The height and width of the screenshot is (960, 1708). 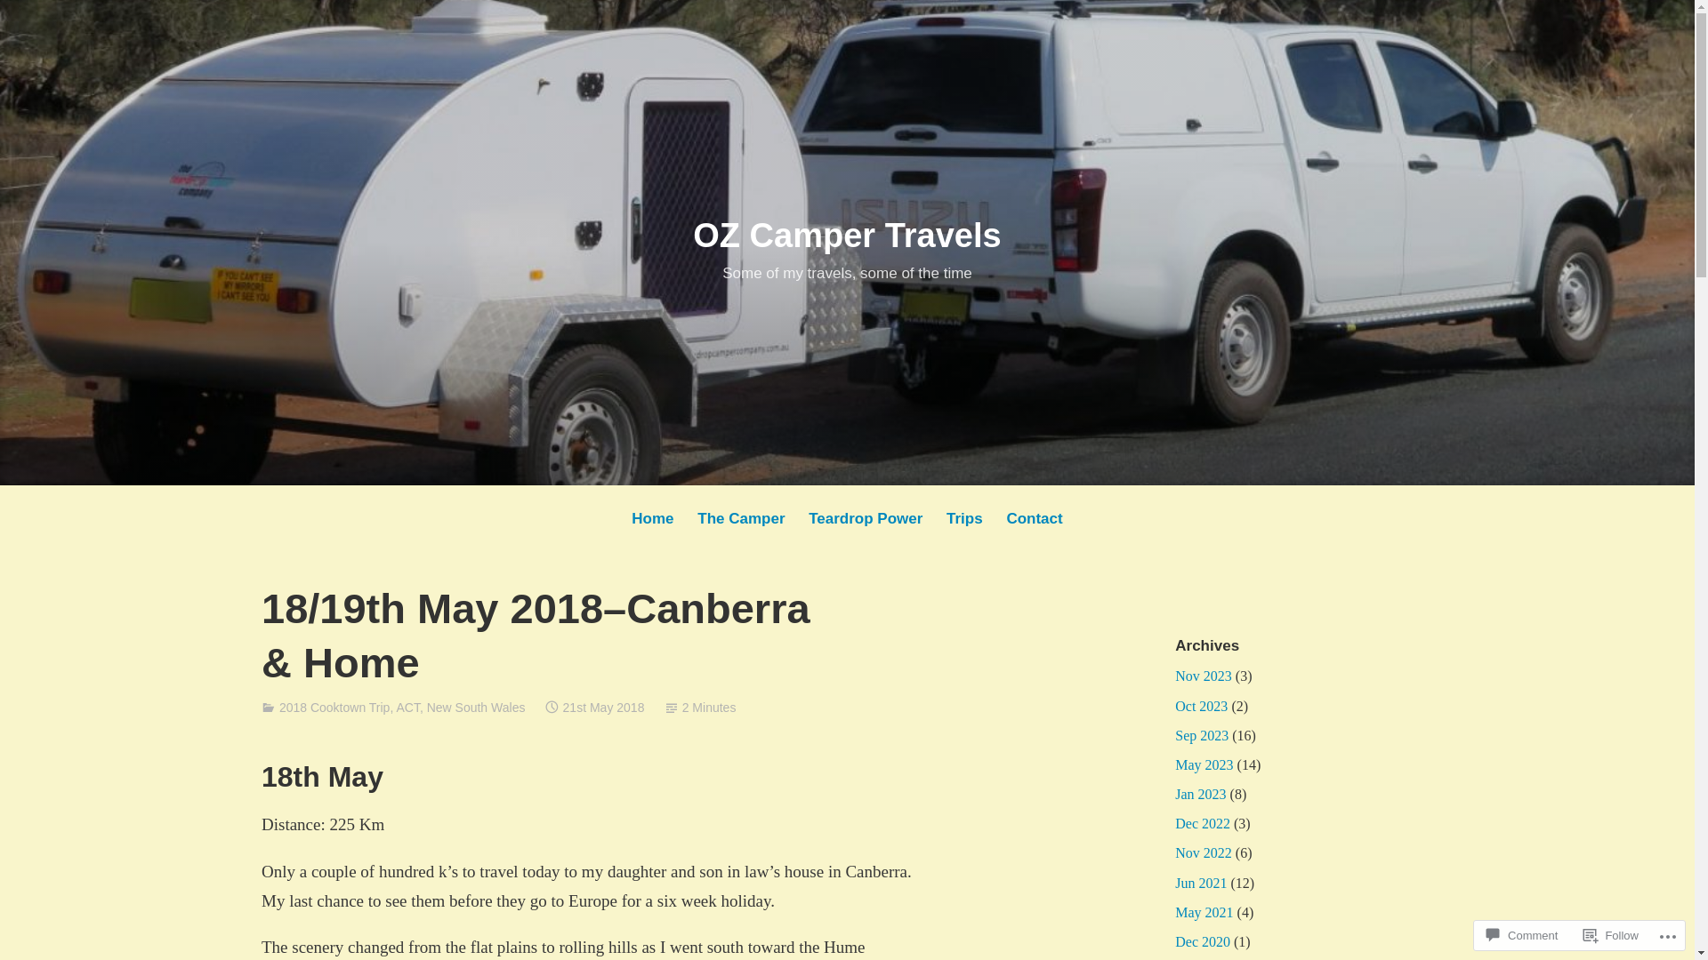 I want to click on Home, so click(x=653, y=519).